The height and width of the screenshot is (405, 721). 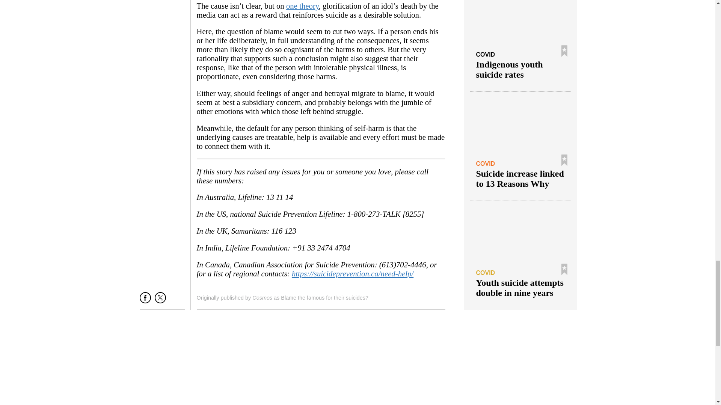 I want to click on Tweet, so click(x=160, y=300).